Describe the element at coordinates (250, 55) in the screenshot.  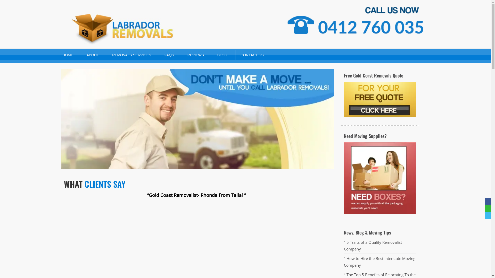
I see `CONTACT US` at that location.